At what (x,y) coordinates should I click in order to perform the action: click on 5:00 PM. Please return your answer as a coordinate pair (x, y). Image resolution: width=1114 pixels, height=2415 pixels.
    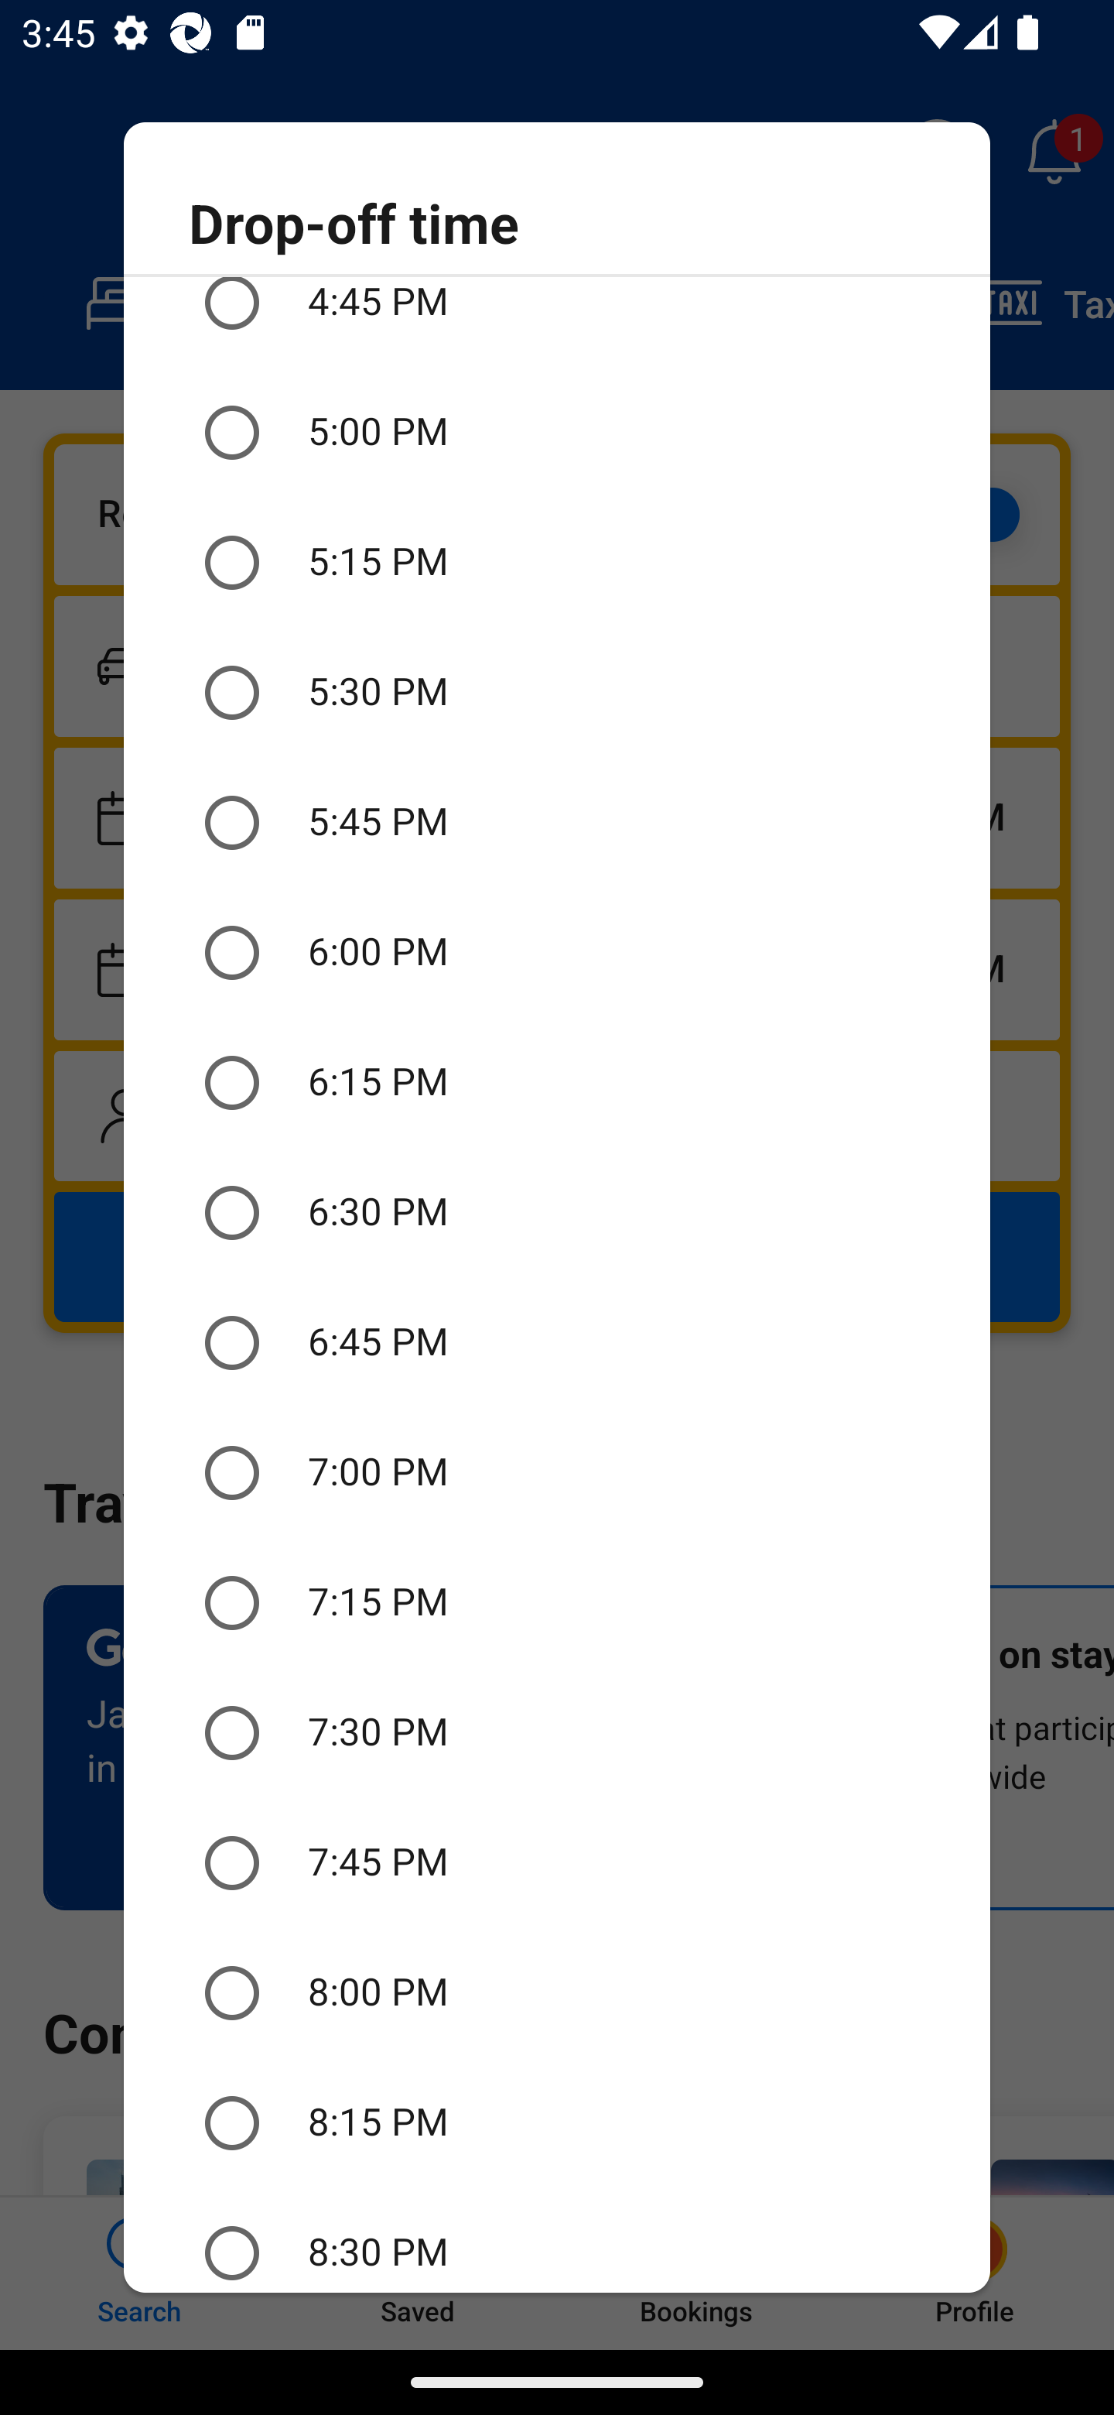
    Looking at the image, I should click on (557, 432).